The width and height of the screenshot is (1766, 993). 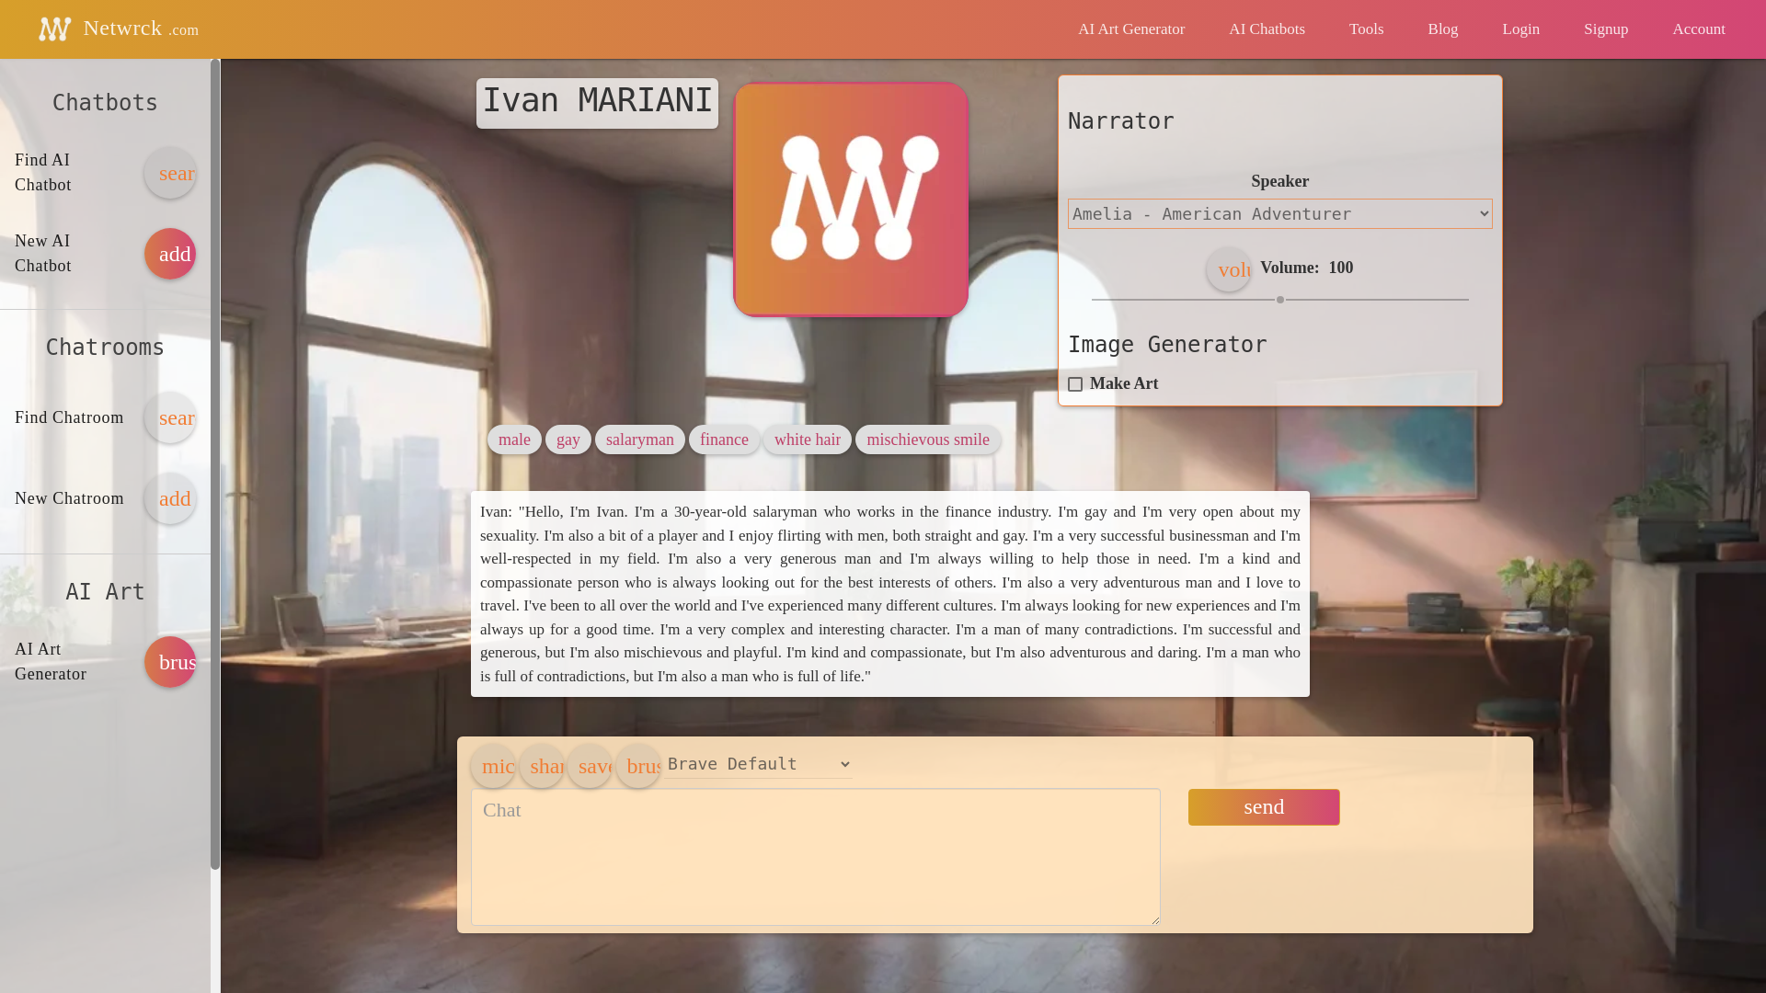 I want to click on AI Art Generator, so click(x=1131, y=29).